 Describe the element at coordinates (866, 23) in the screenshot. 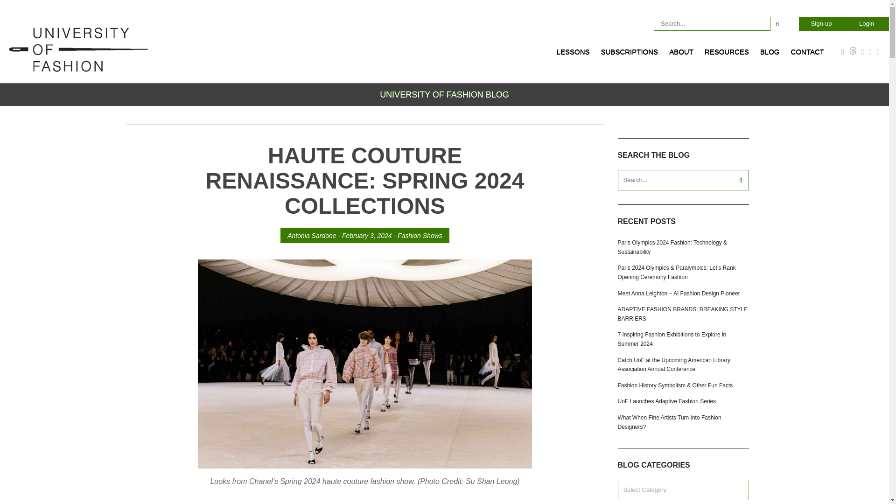

I see `Login` at that location.